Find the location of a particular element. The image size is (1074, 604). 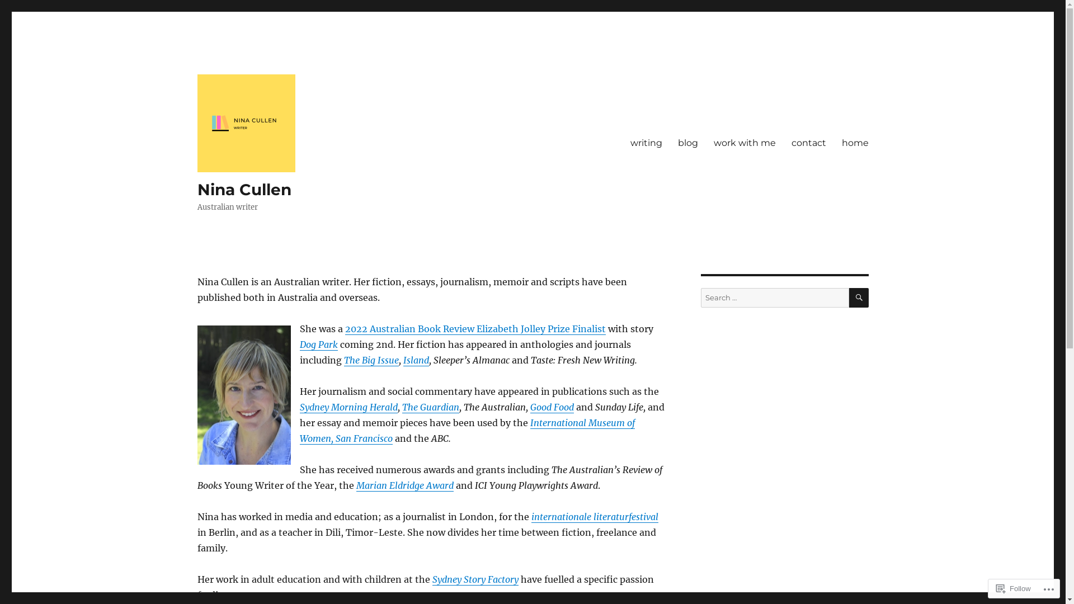

The Big Issue is located at coordinates (371, 360).